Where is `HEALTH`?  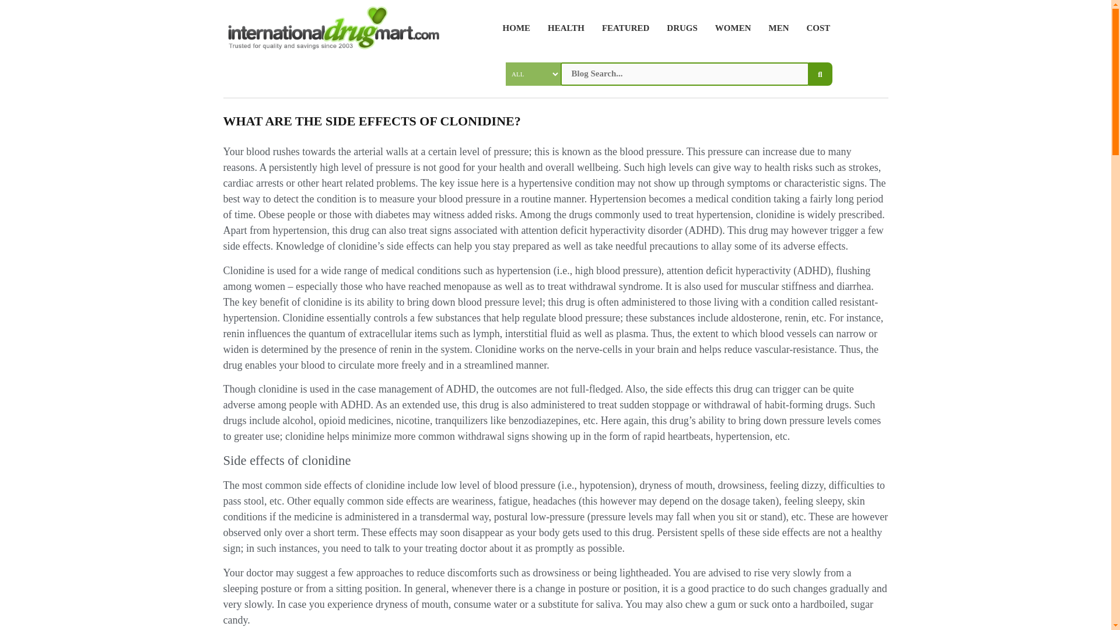
HEALTH is located at coordinates (561, 28).